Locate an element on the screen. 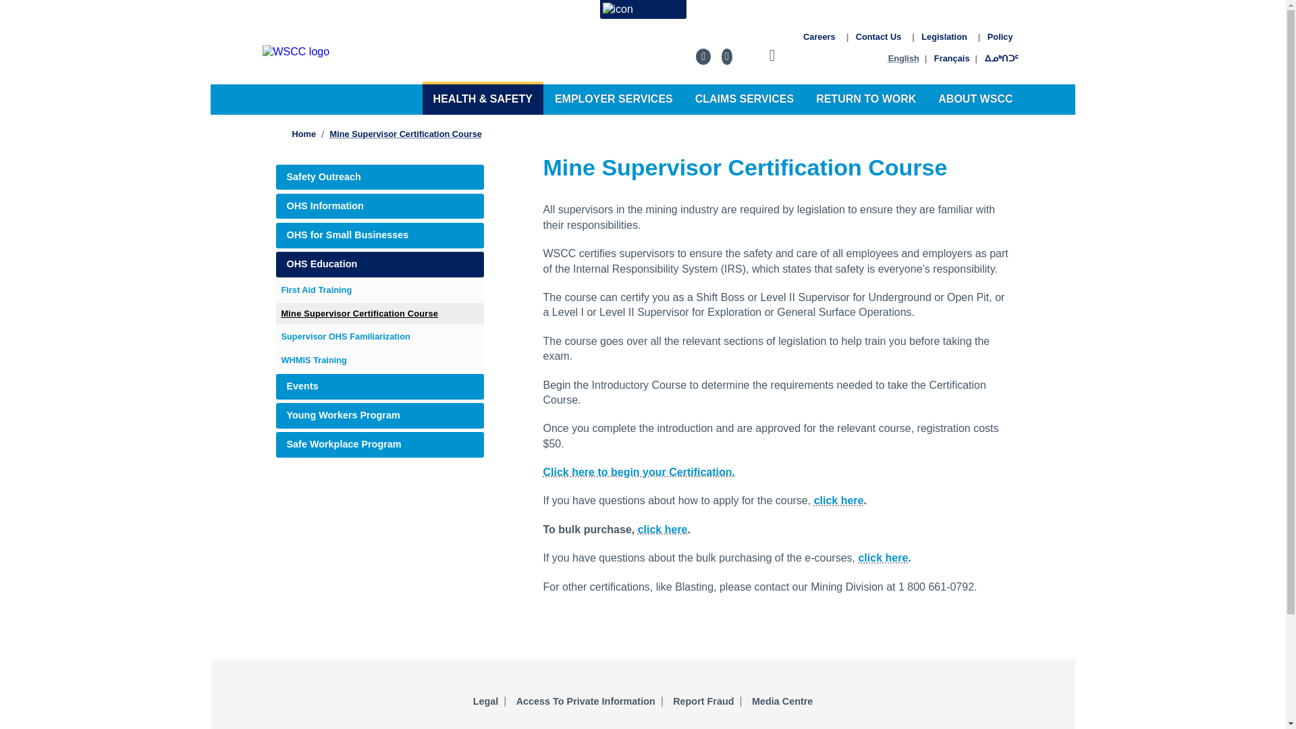 Image resolution: width=1296 pixels, height=729 pixels. Follow us on Twitter is located at coordinates (726, 57).